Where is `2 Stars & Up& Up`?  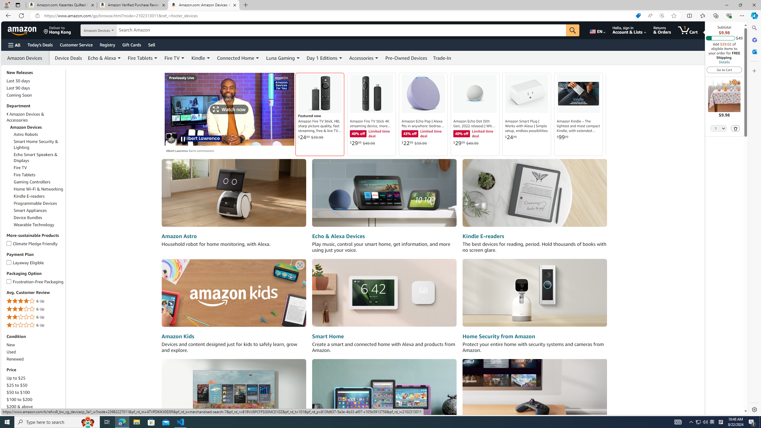 2 Stars & Up& Up is located at coordinates (35, 317).